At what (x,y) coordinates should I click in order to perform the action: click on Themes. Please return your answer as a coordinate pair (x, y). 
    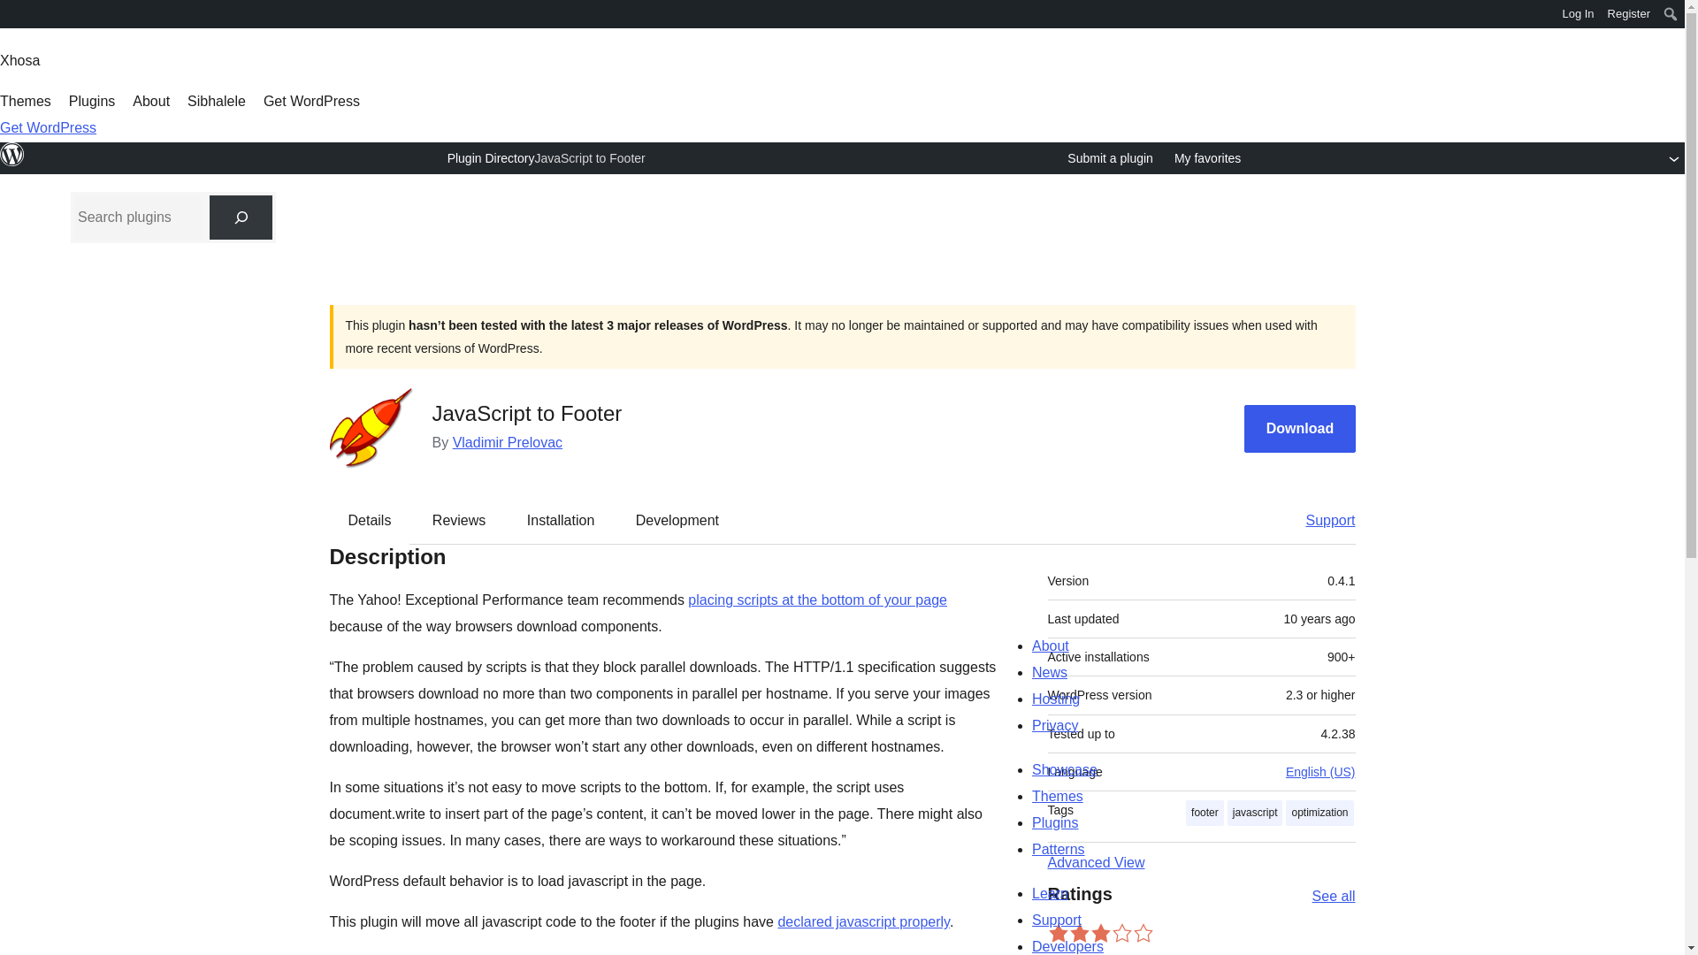
    Looking at the image, I should click on (25, 101).